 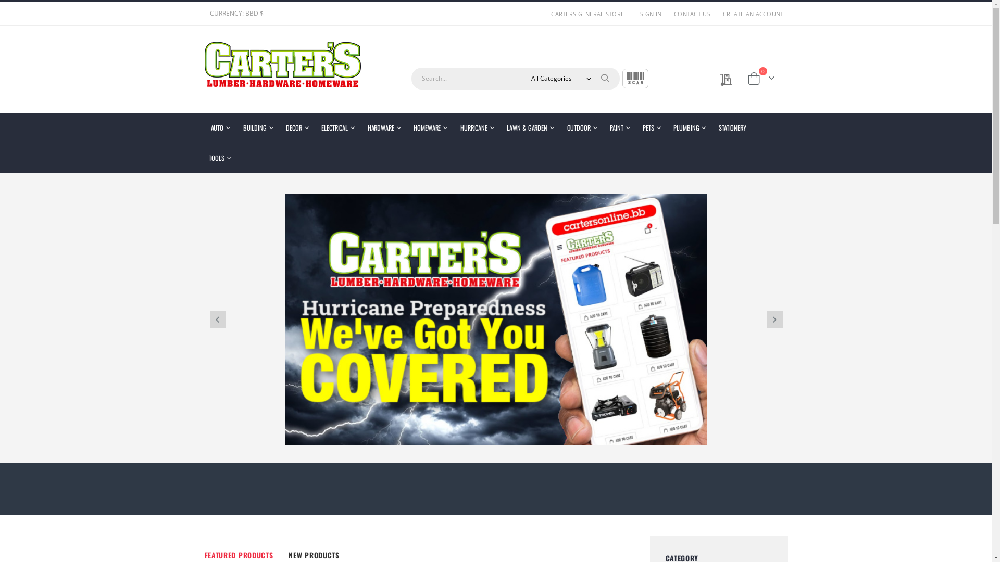 What do you see at coordinates (722, 80) in the screenshot?
I see `My Quote` at bounding box center [722, 80].